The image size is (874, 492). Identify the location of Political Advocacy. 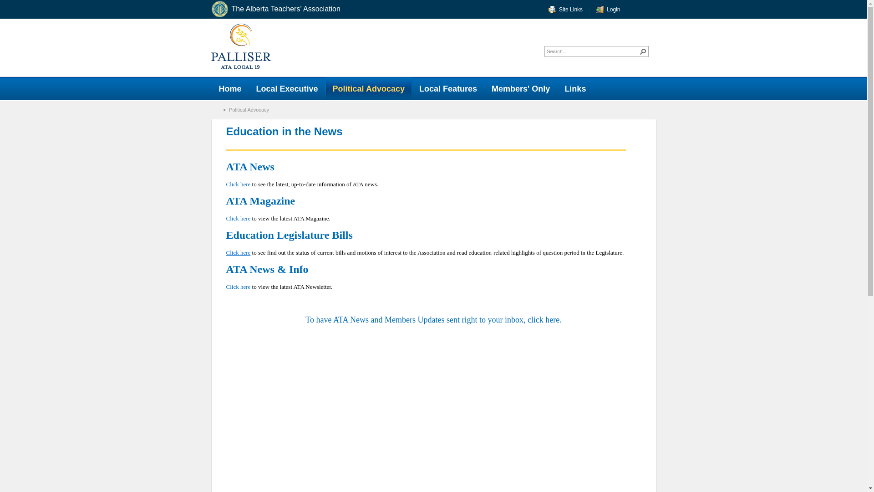
(368, 88).